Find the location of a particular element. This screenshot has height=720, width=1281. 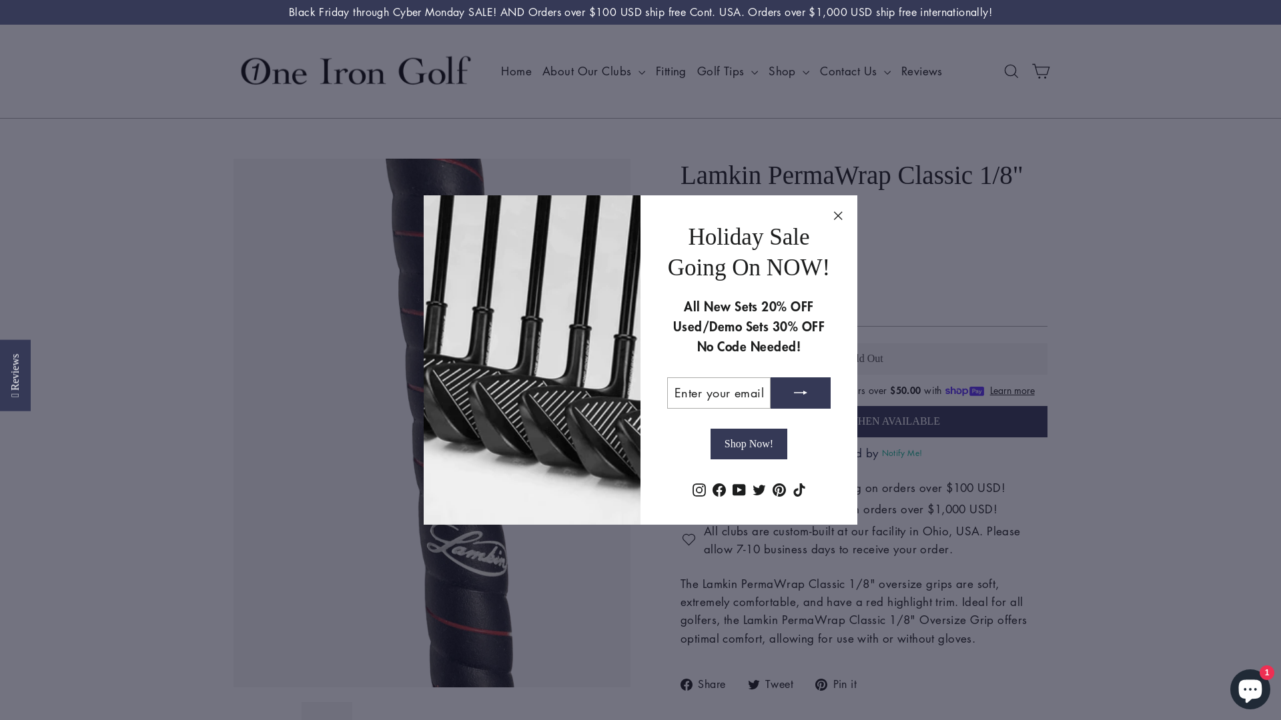

Golf Tips is located at coordinates (727, 71).